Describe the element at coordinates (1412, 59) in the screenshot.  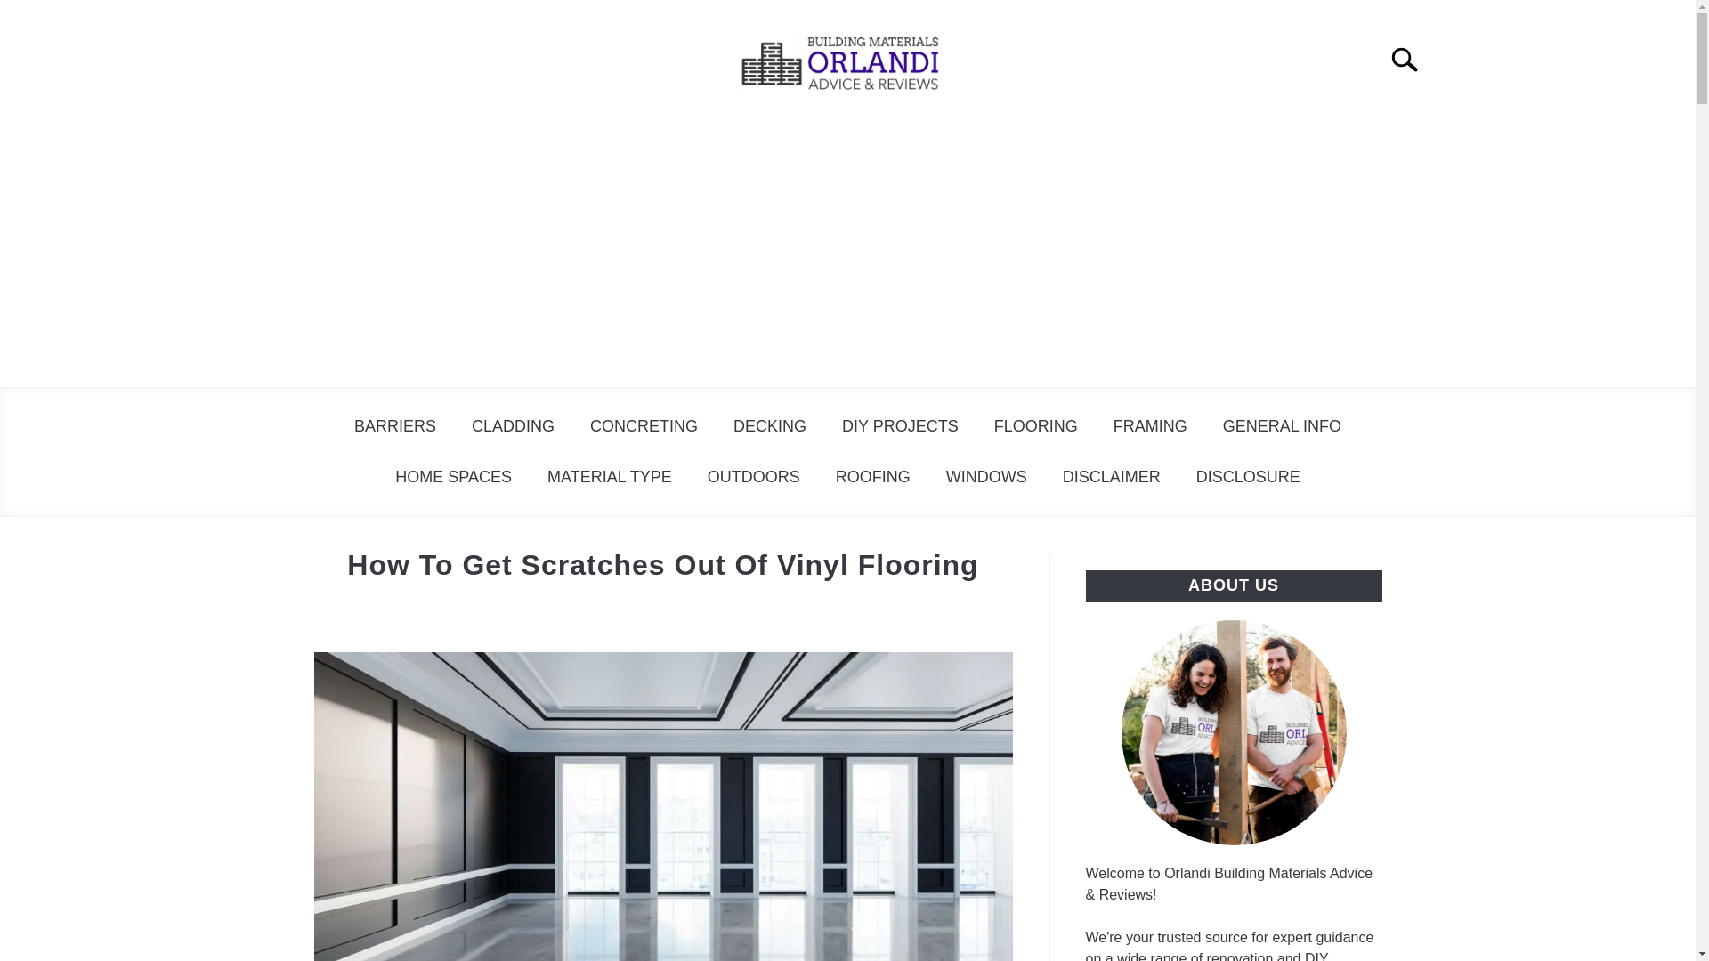
I see `Search` at that location.